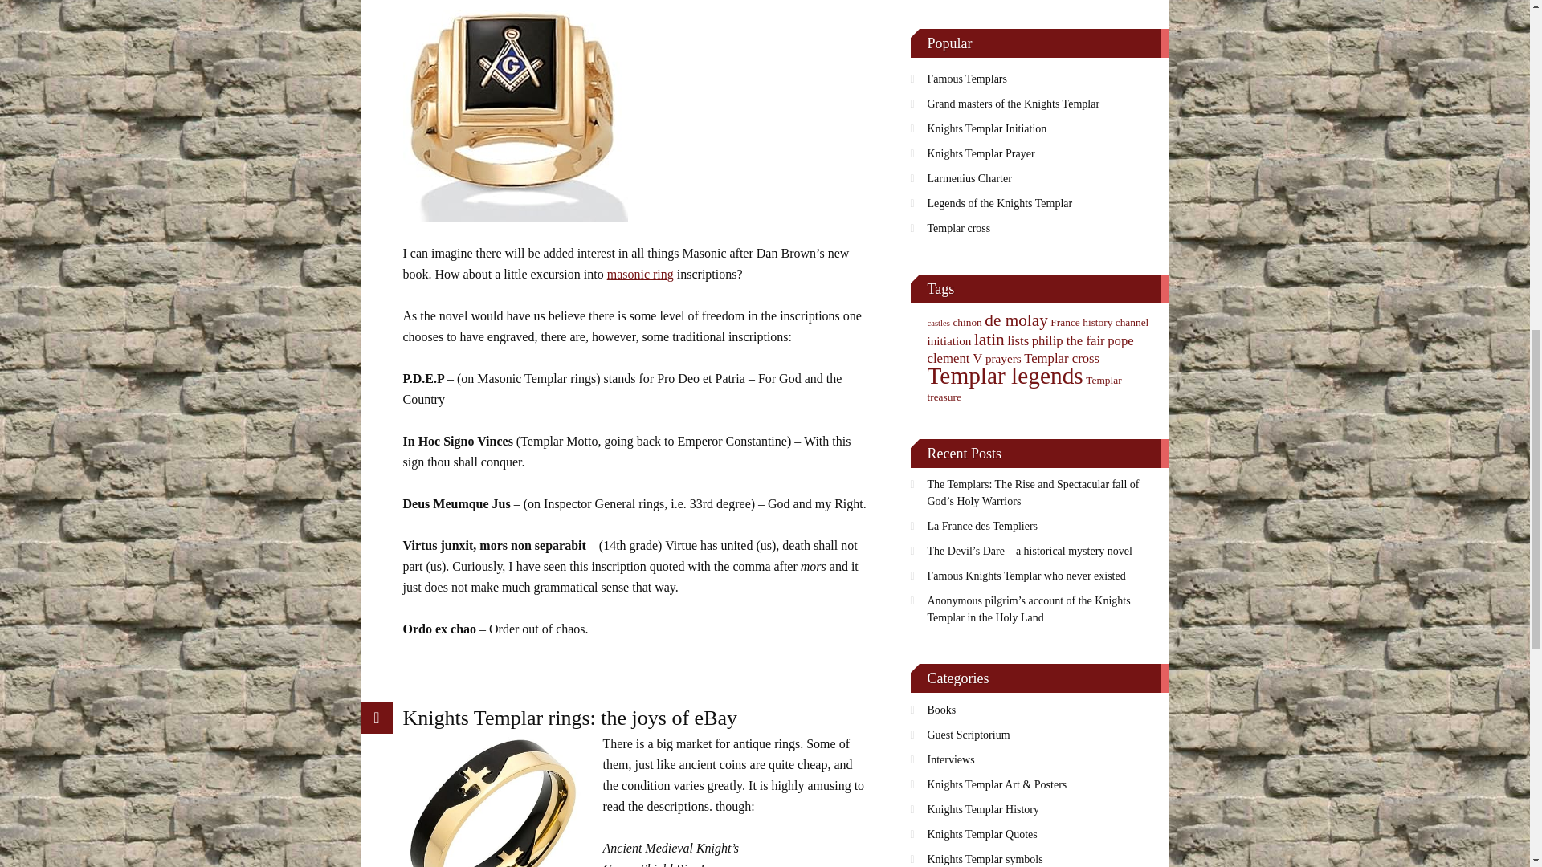 The height and width of the screenshot is (867, 1542). Describe the element at coordinates (1065, 323) in the screenshot. I see `France` at that location.